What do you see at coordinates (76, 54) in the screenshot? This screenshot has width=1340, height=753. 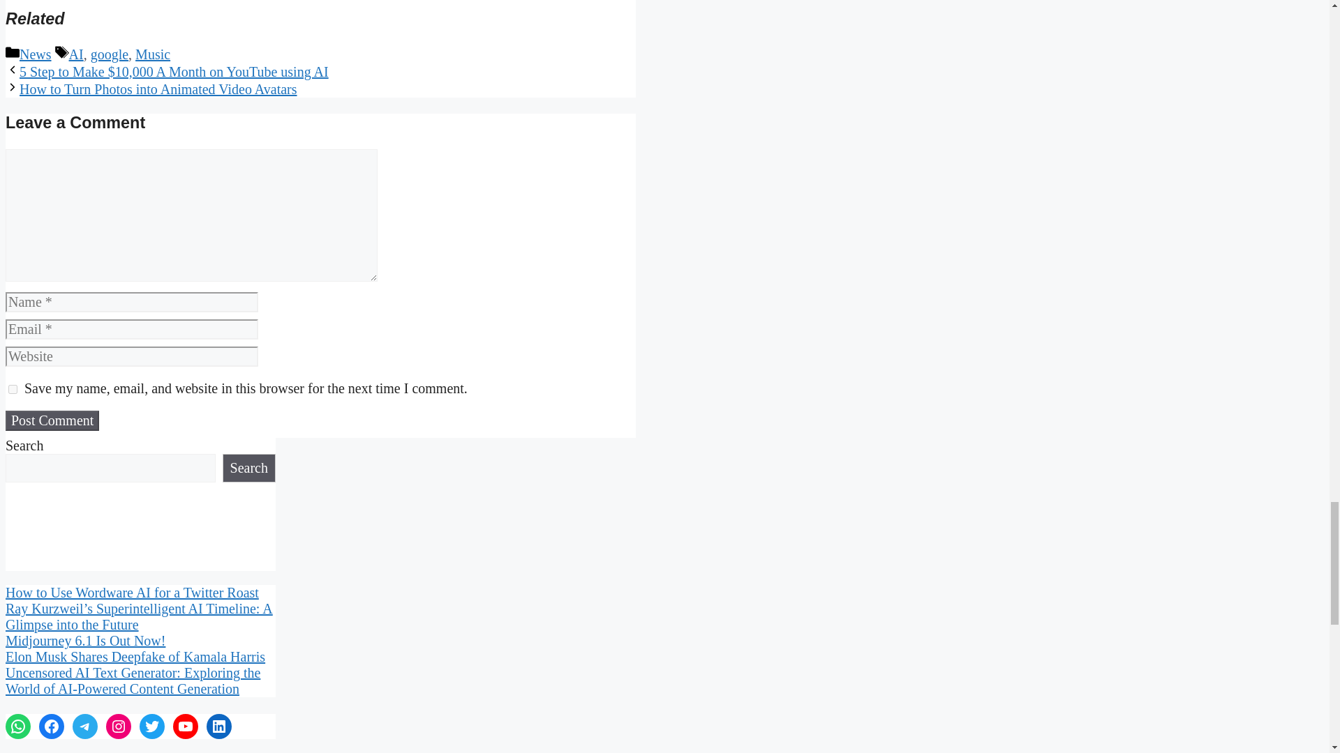 I see `AI` at bounding box center [76, 54].